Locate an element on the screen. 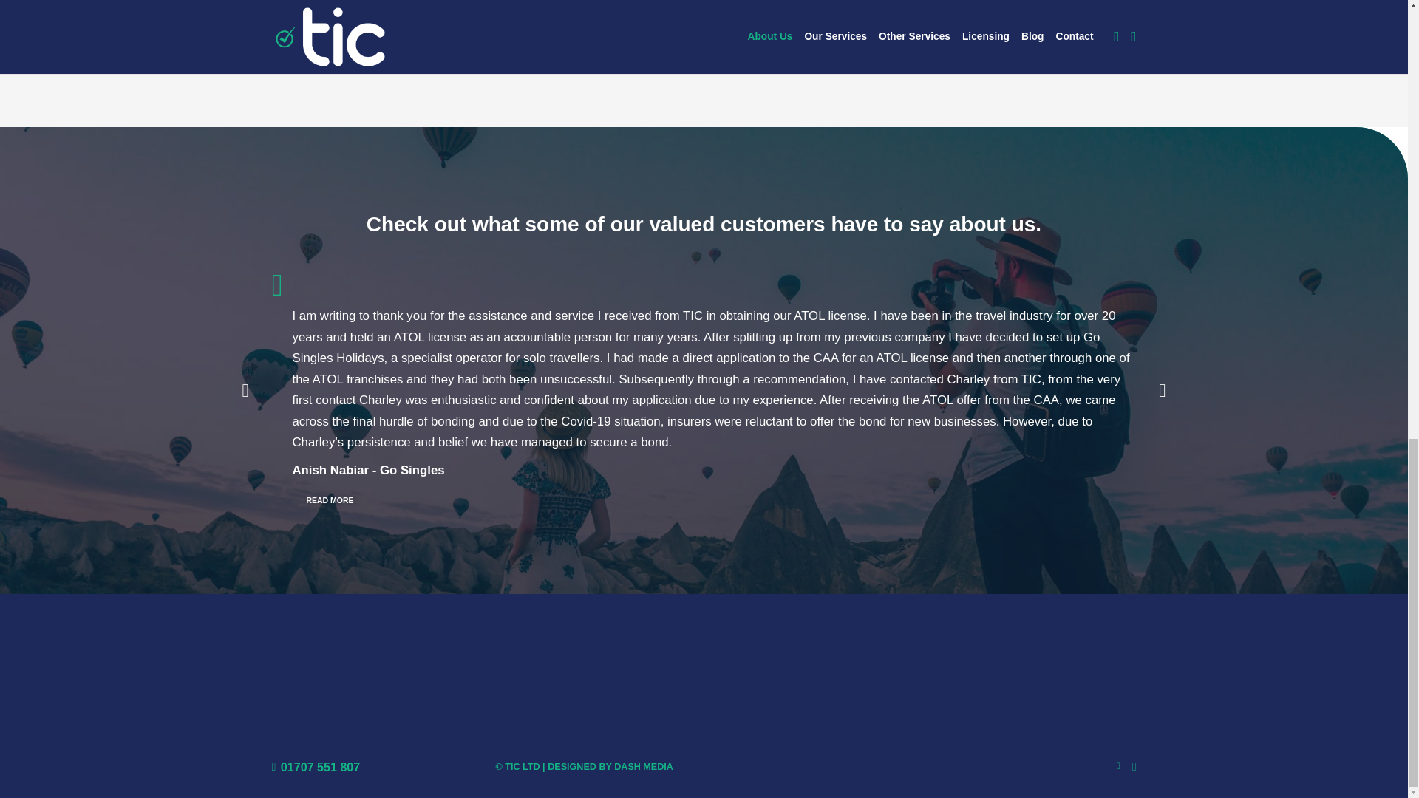 Image resolution: width=1419 pixels, height=798 pixels. DASH MEDIA is located at coordinates (643, 767).